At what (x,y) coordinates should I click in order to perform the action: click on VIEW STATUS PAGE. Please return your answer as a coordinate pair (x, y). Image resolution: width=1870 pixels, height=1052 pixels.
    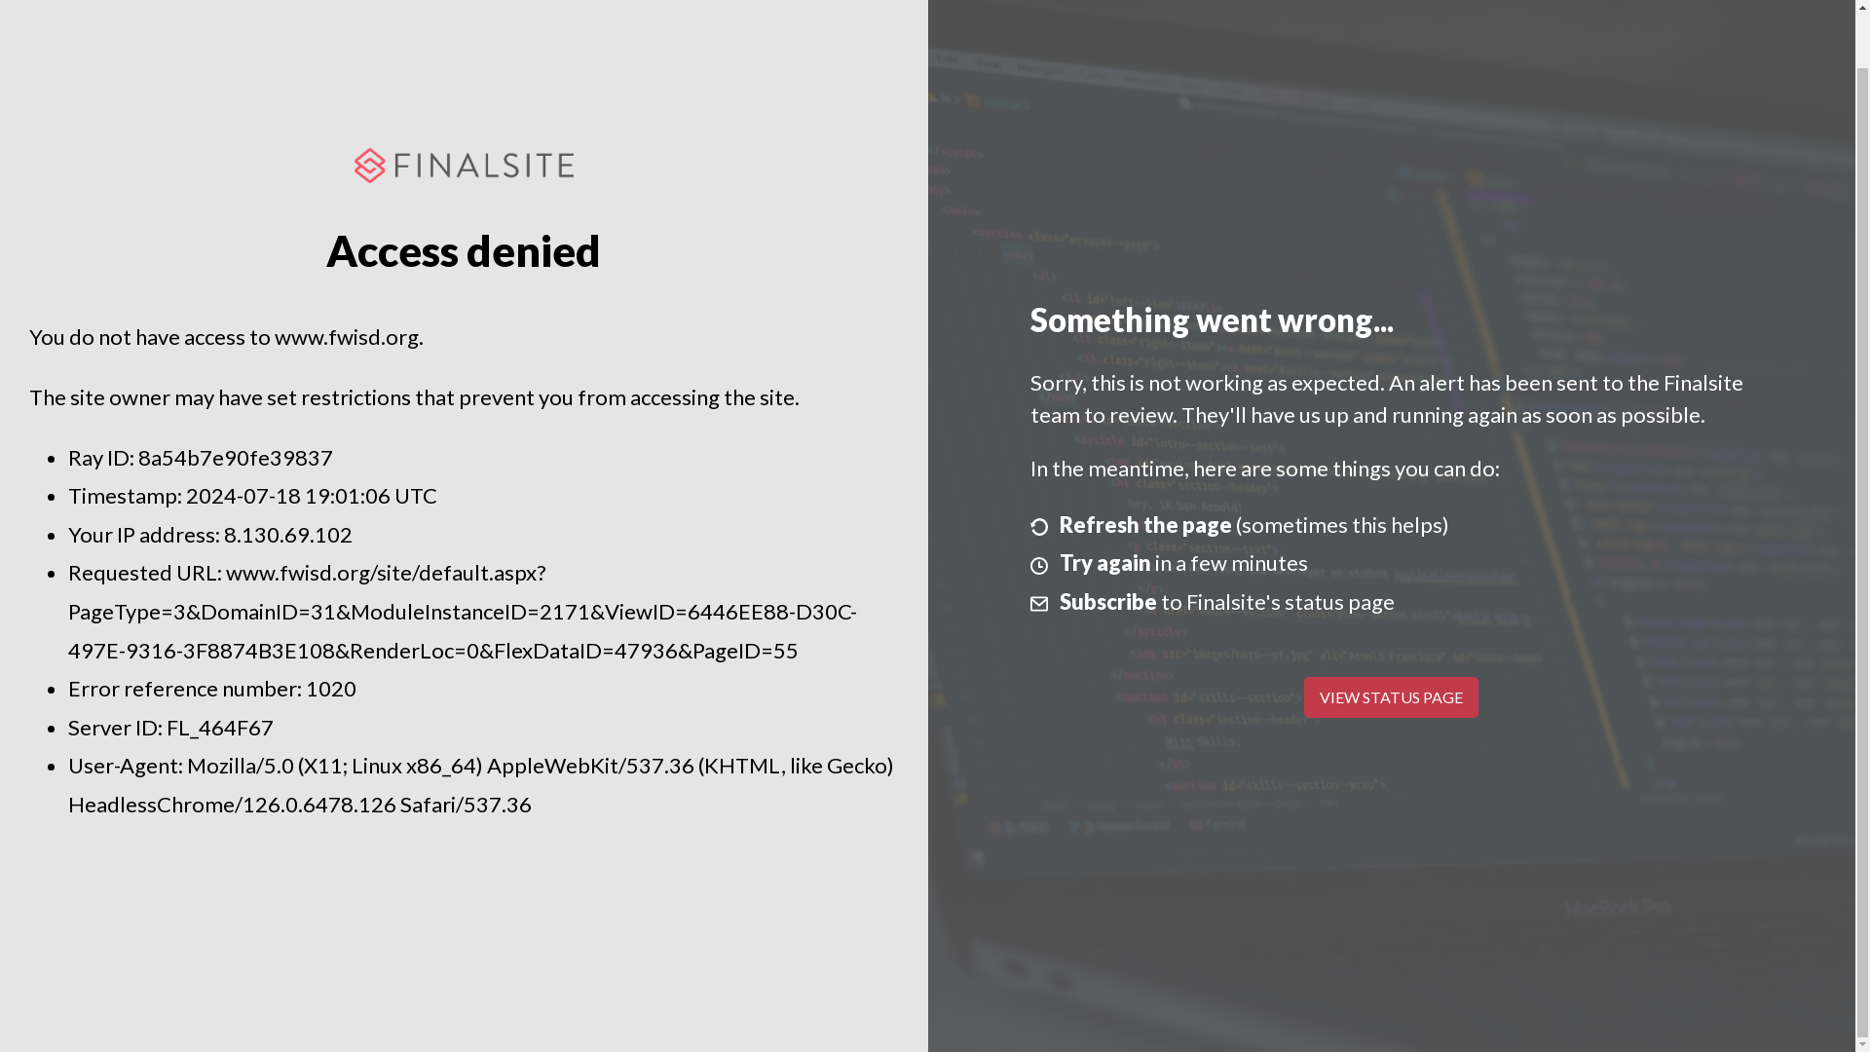
    Looking at the image, I should click on (1391, 697).